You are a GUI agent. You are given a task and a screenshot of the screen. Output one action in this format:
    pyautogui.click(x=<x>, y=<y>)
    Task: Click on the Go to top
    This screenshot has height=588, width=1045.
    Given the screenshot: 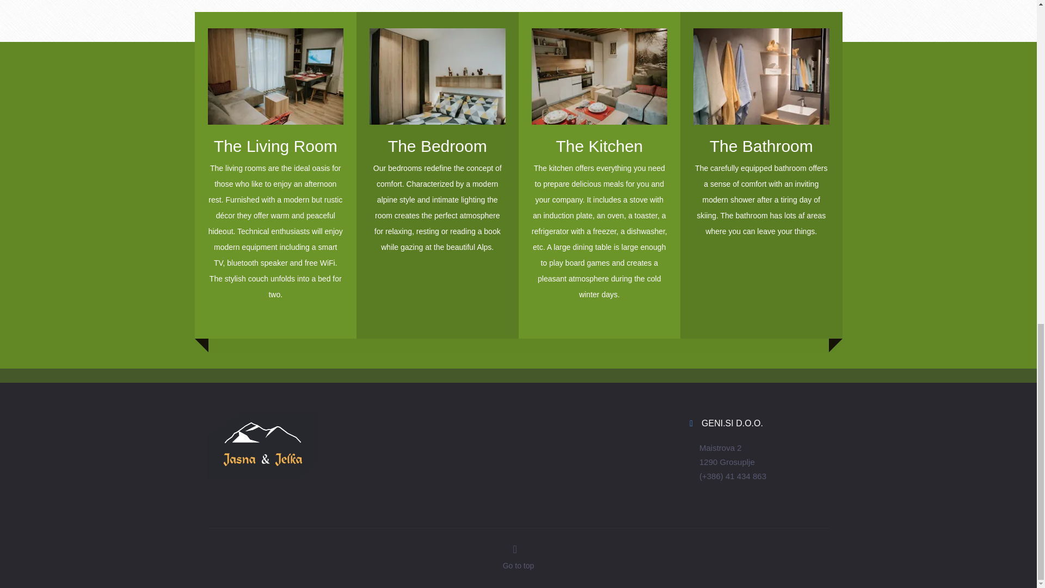 What is the action you would take?
    pyautogui.click(x=518, y=566)
    